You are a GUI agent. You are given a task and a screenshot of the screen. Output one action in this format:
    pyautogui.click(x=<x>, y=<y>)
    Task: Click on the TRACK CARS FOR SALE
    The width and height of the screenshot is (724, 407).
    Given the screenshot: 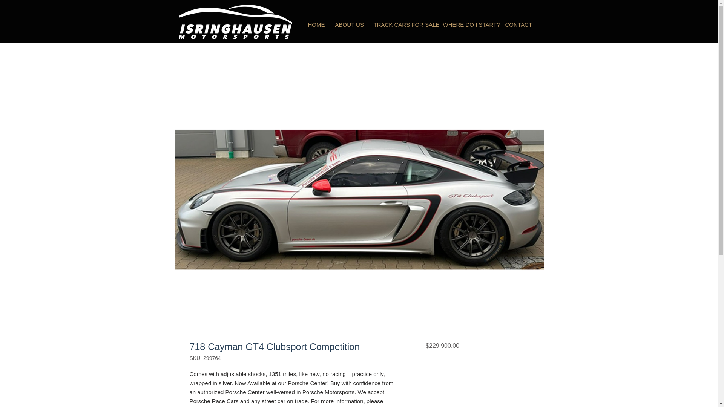 What is the action you would take?
    pyautogui.click(x=403, y=21)
    